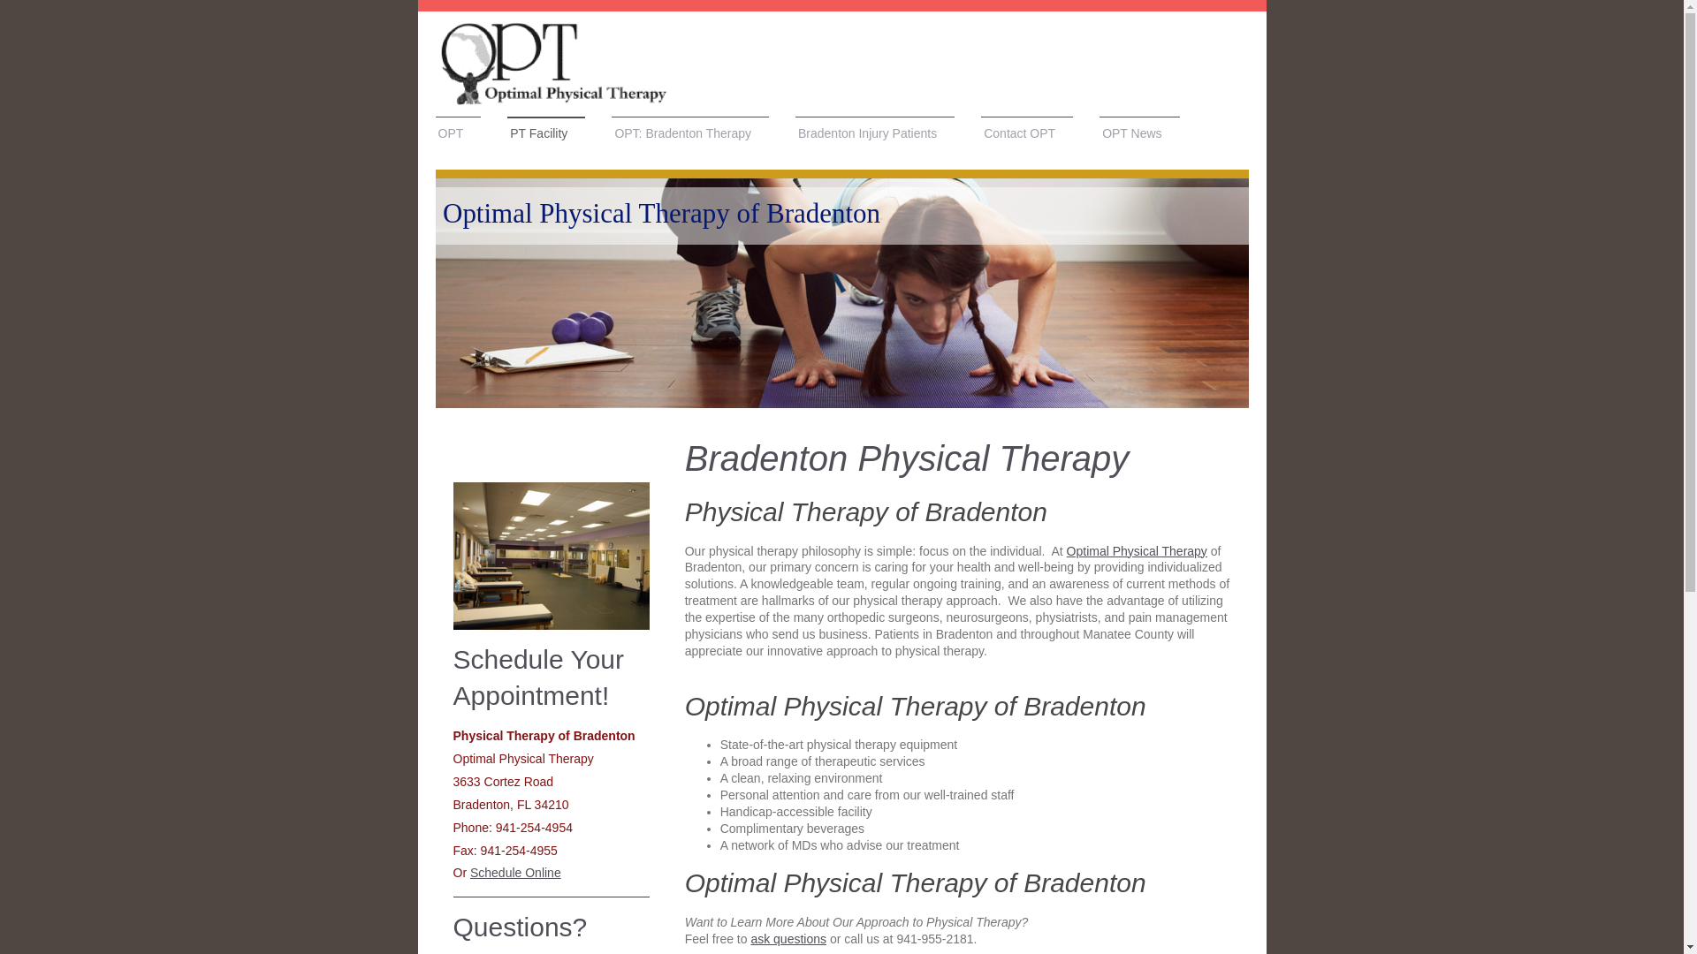  Describe the element at coordinates (875, 133) in the screenshot. I see `Bradenton Injury Patients` at that location.